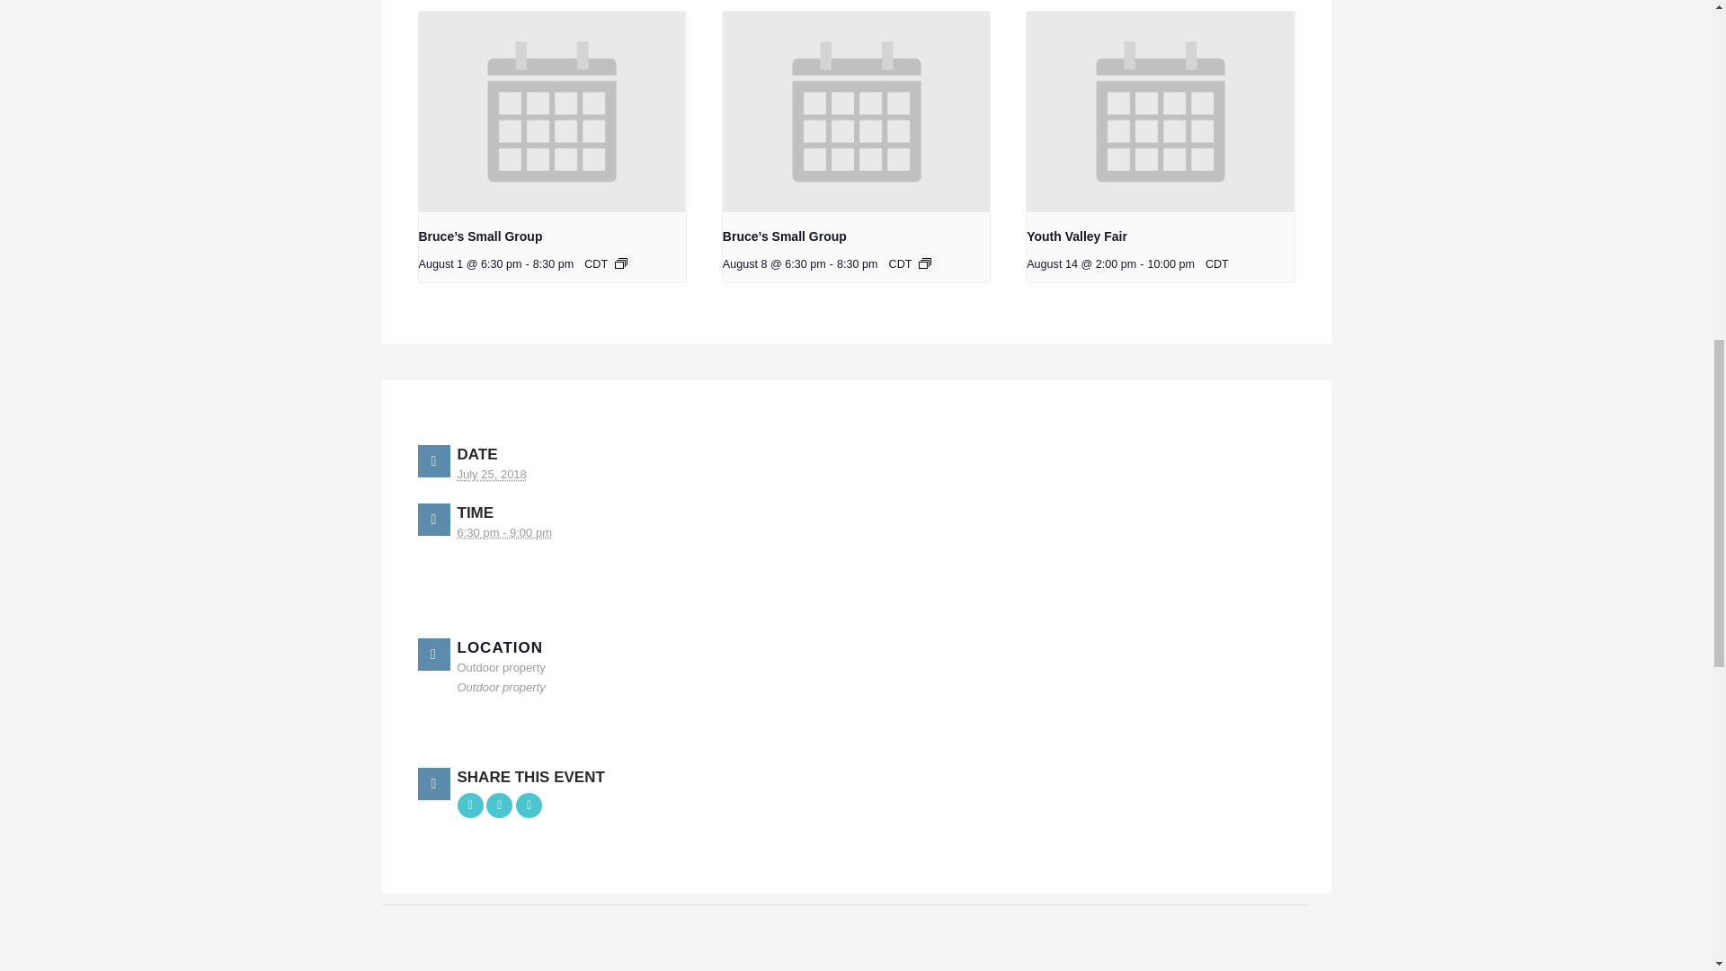  What do you see at coordinates (620, 263) in the screenshot?
I see `Event Series` at bounding box center [620, 263].